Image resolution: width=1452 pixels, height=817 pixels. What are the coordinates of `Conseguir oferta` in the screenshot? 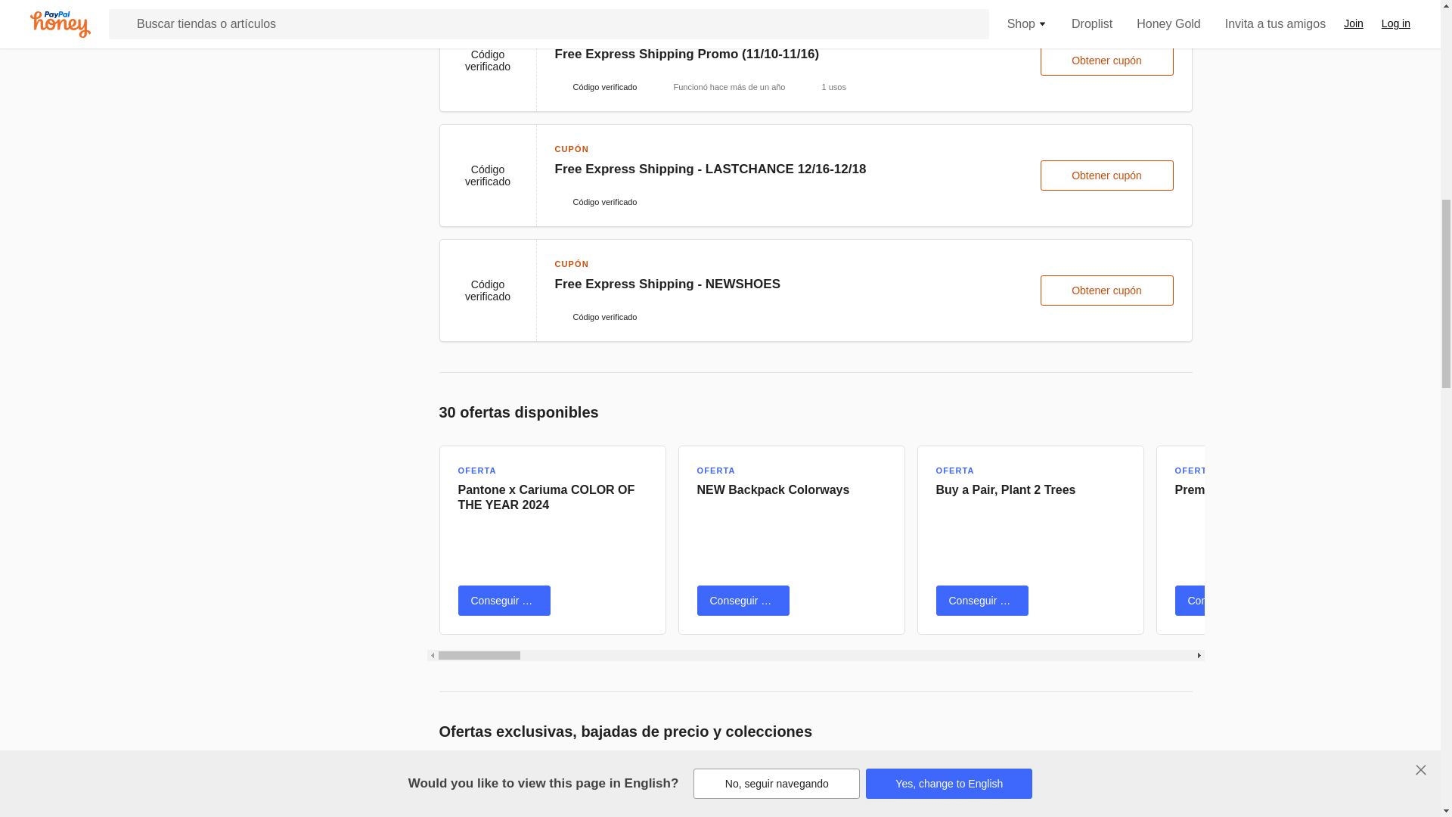 It's located at (982, 601).